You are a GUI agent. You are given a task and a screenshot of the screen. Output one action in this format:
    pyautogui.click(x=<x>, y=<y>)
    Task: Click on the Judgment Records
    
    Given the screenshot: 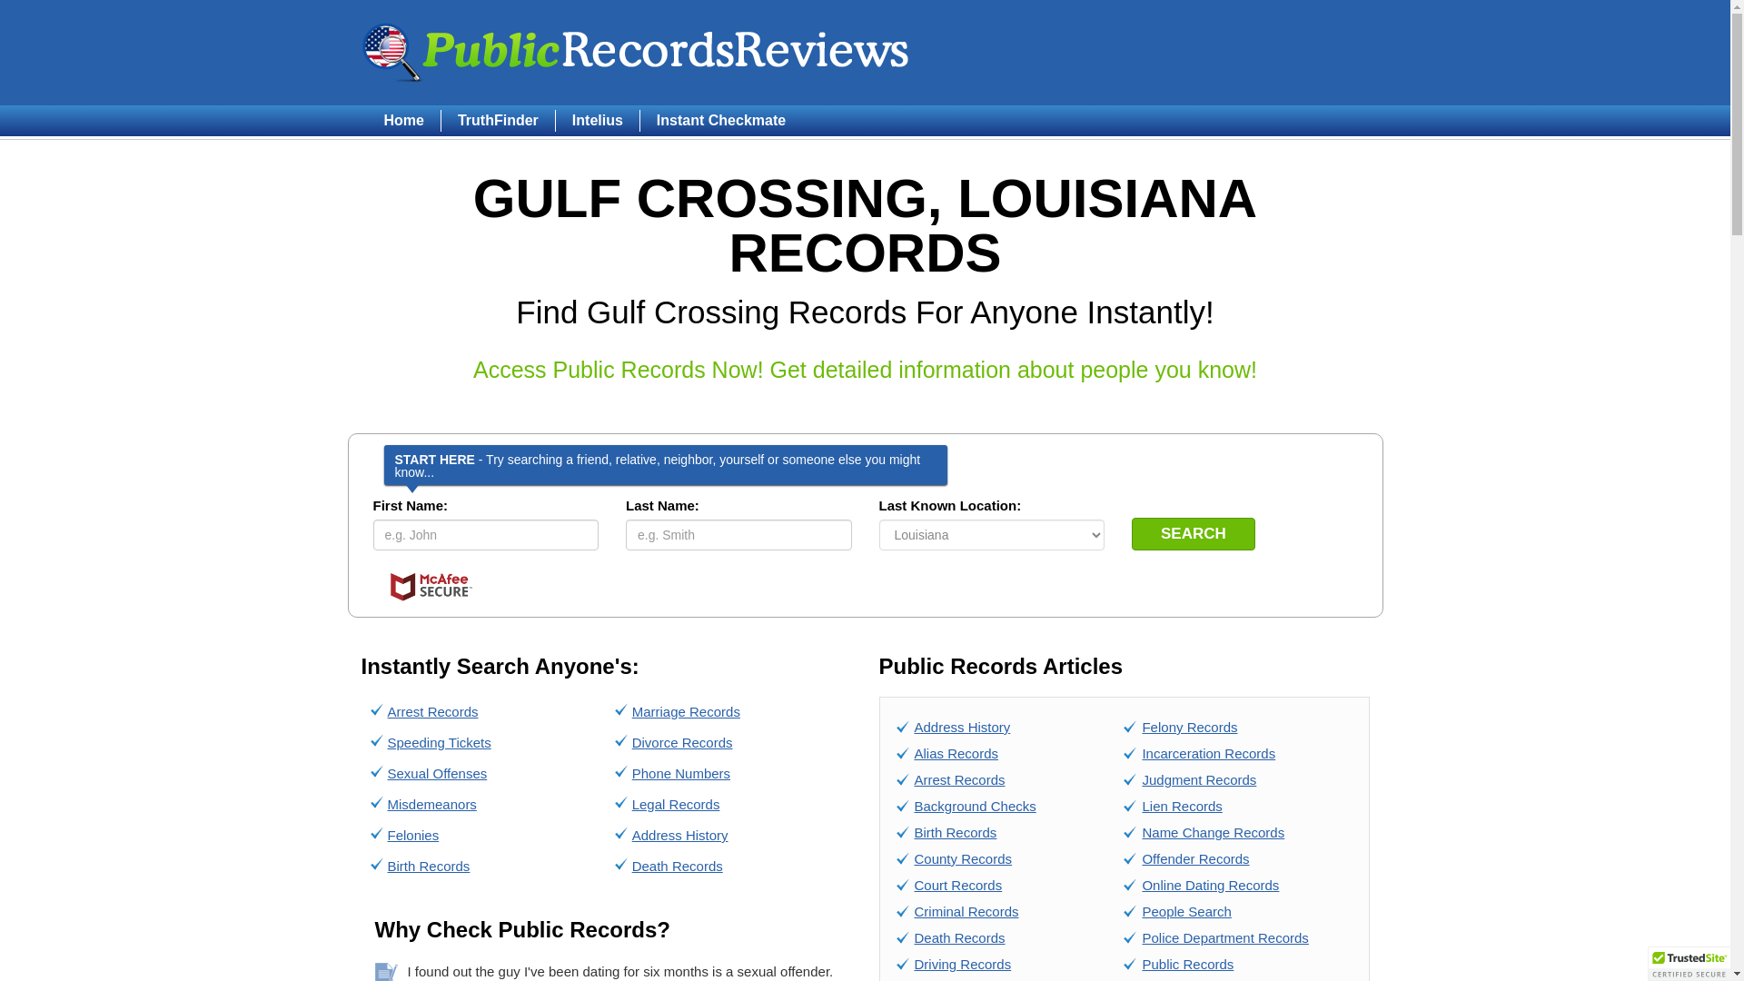 What is the action you would take?
    pyautogui.click(x=1199, y=779)
    